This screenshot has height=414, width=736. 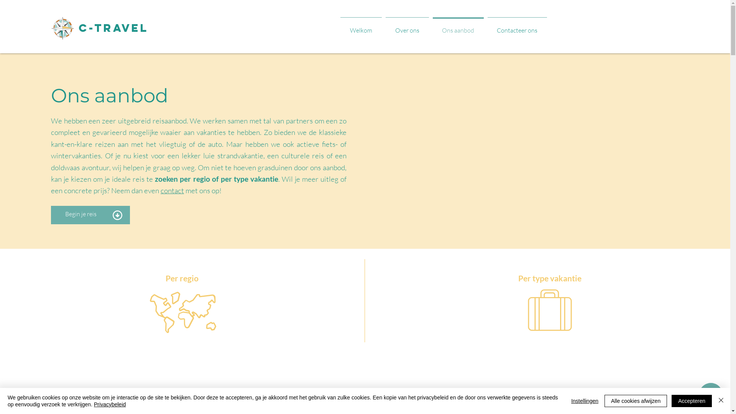 I want to click on Privacybeleid, so click(x=110, y=404).